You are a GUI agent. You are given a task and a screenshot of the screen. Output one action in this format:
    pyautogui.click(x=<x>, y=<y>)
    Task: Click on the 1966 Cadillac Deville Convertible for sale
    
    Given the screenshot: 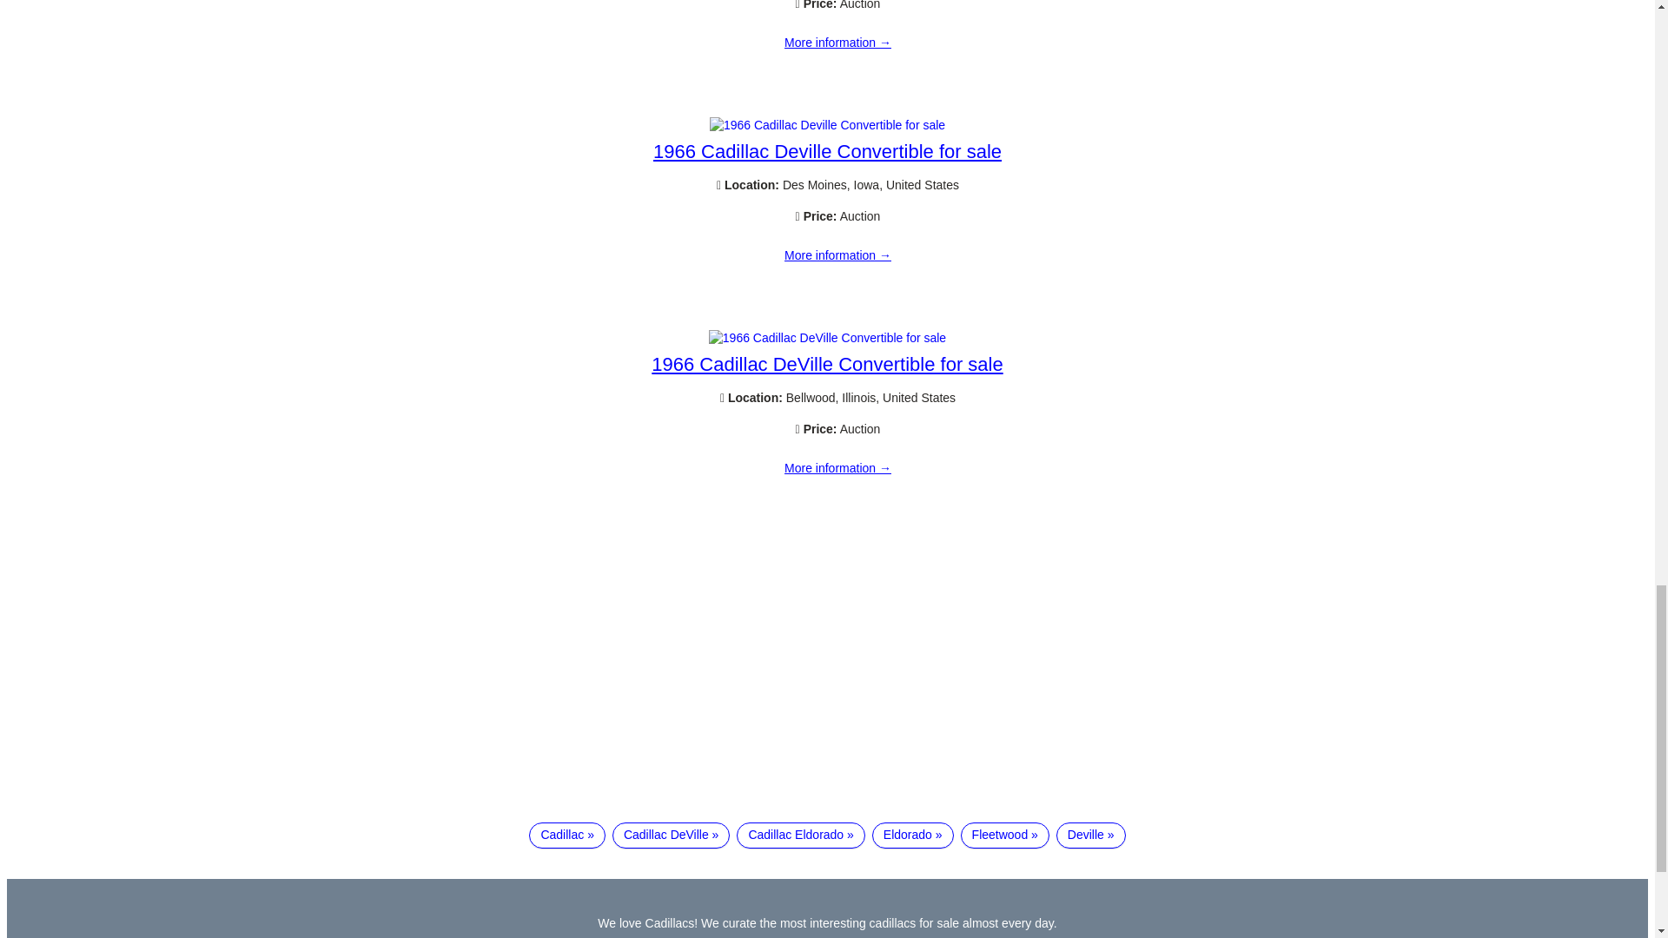 What is the action you would take?
    pyautogui.click(x=837, y=256)
    